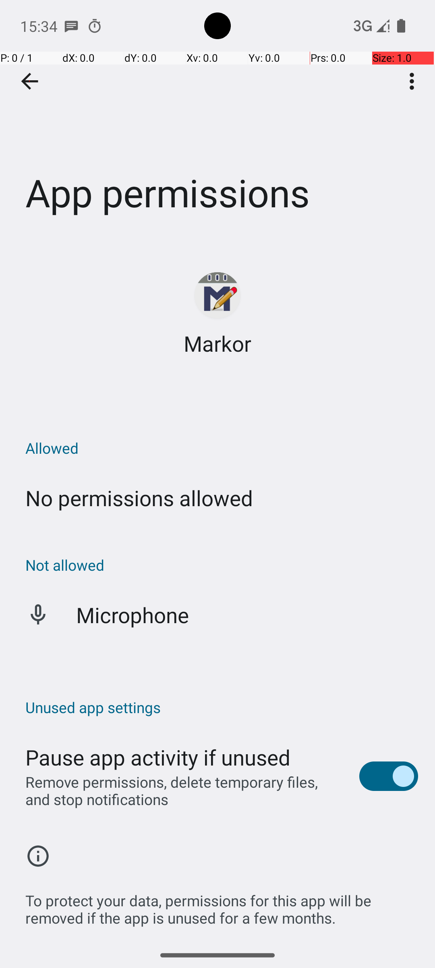 Image resolution: width=435 pixels, height=968 pixels. Describe the element at coordinates (133, 615) in the screenshot. I see `Microphone` at that location.